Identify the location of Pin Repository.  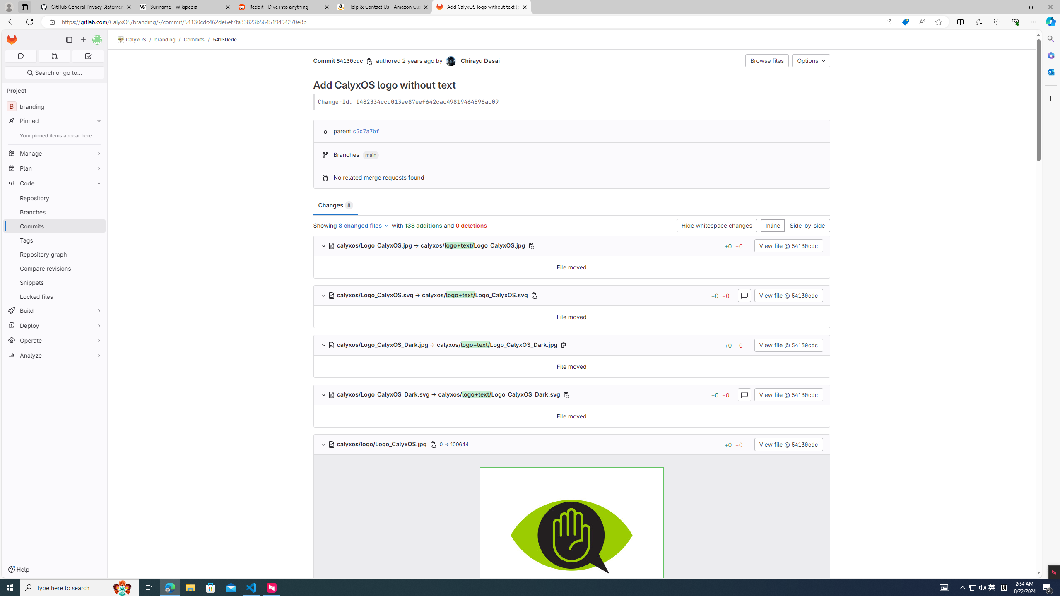
(97, 198).